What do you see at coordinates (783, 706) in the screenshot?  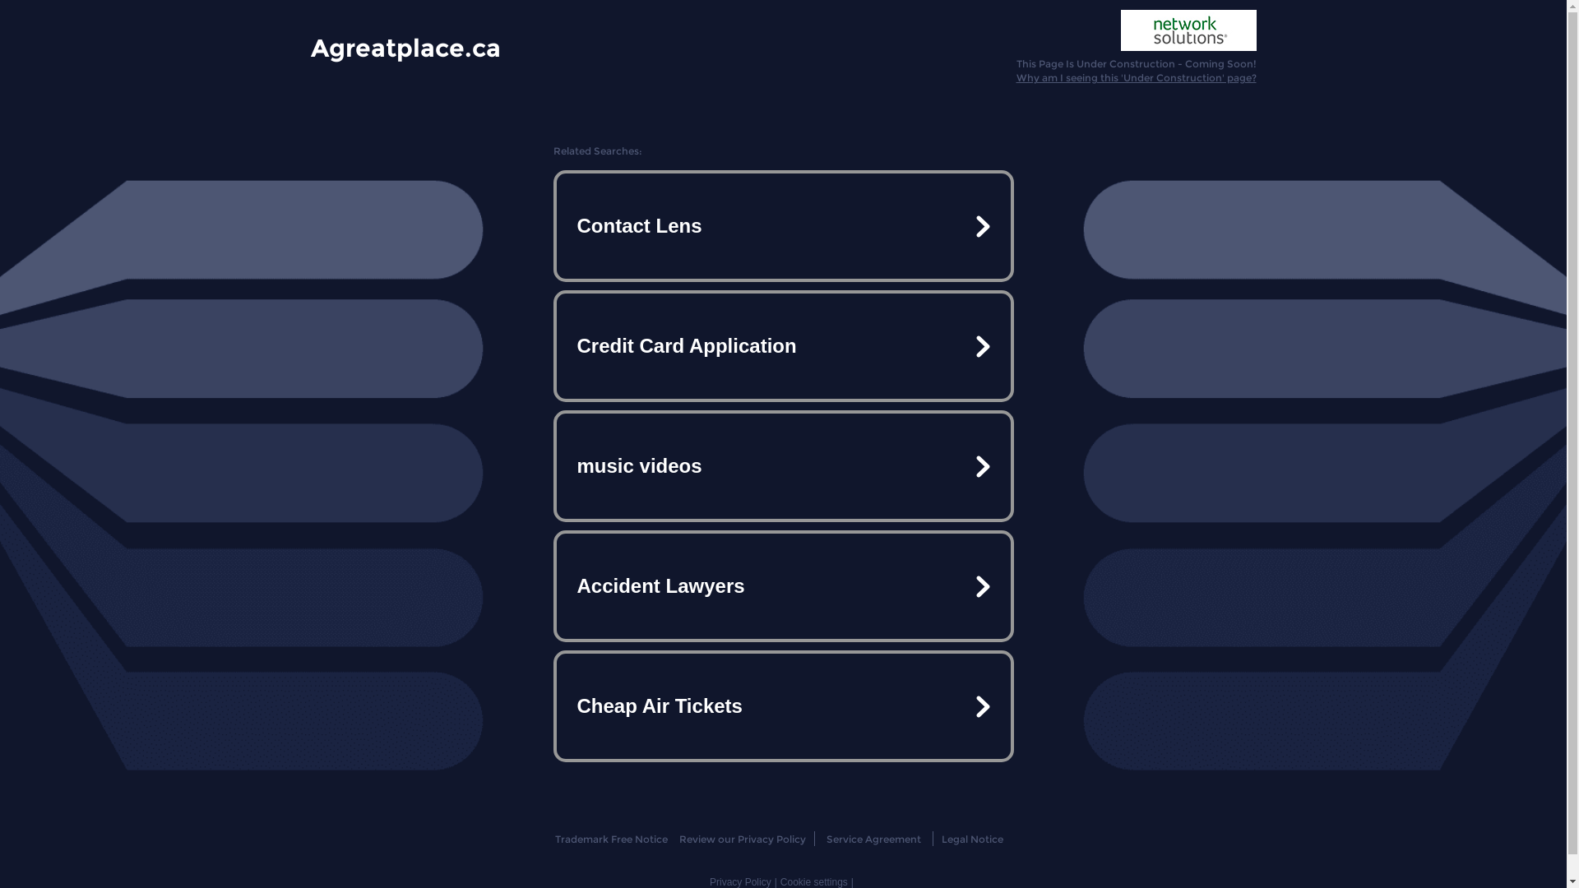 I see `Cheap Air Tickets` at bounding box center [783, 706].